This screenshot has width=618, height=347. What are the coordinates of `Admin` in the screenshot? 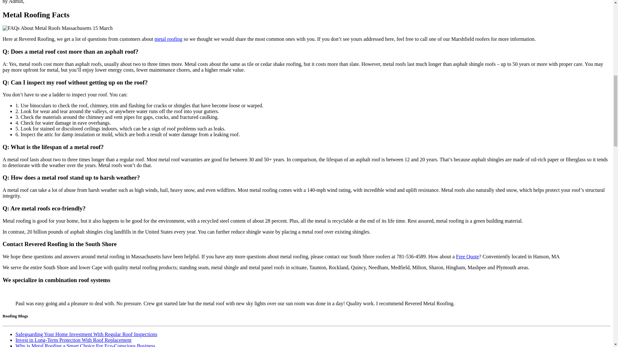 It's located at (15, 2).